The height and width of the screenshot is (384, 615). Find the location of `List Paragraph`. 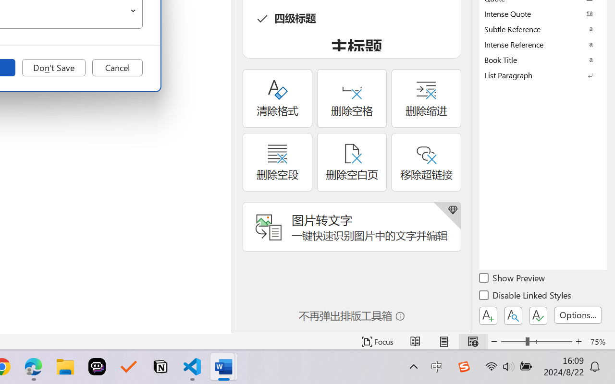

List Paragraph is located at coordinates (543, 75).